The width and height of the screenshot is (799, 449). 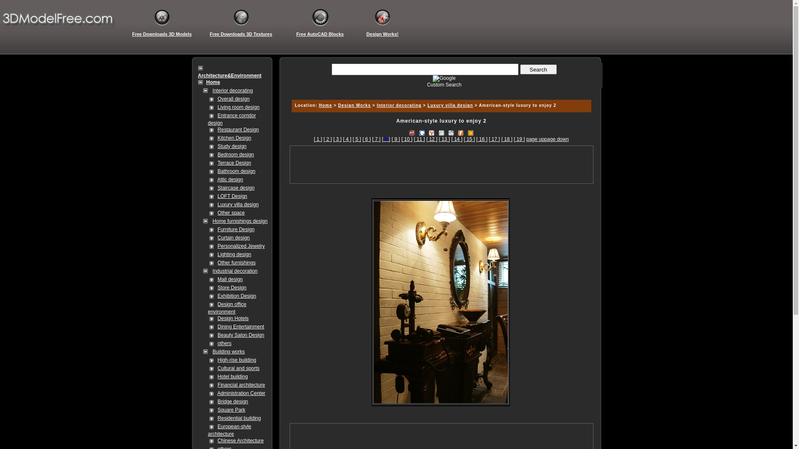 What do you see at coordinates (407, 139) in the screenshot?
I see `[ 10 ]` at bounding box center [407, 139].